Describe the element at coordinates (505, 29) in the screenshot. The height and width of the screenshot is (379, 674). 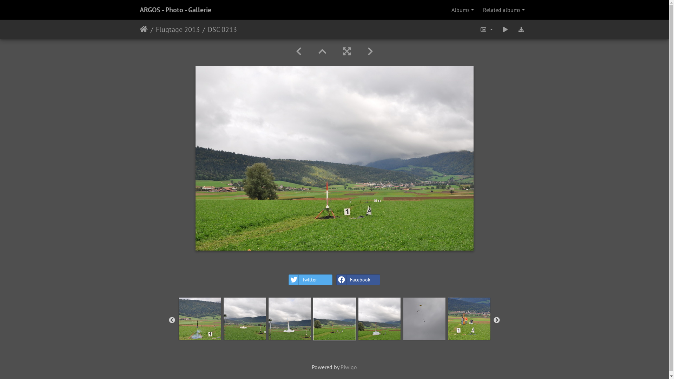
I see `slideshow` at that location.